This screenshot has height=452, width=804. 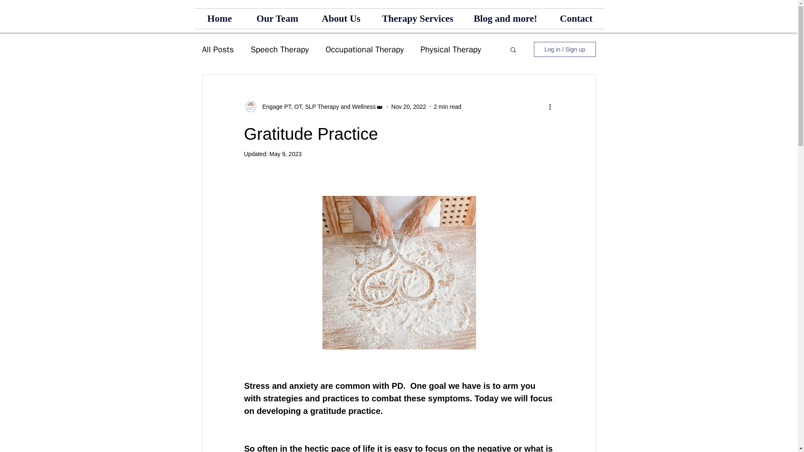 I want to click on May 9, 2023, so click(x=286, y=154).